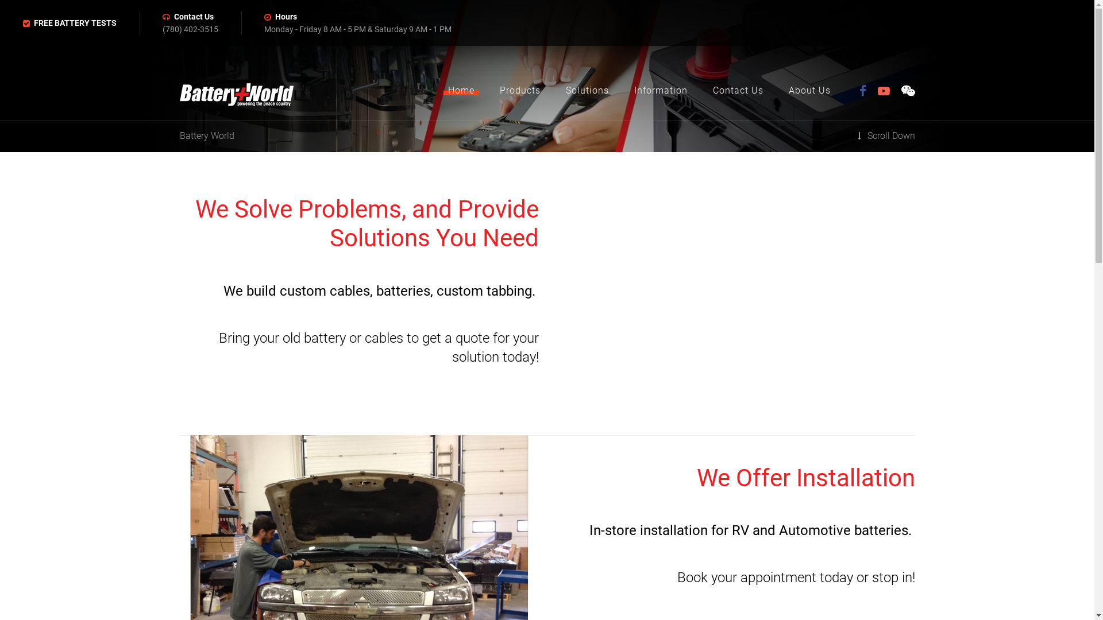  I want to click on Products, so click(520, 91).